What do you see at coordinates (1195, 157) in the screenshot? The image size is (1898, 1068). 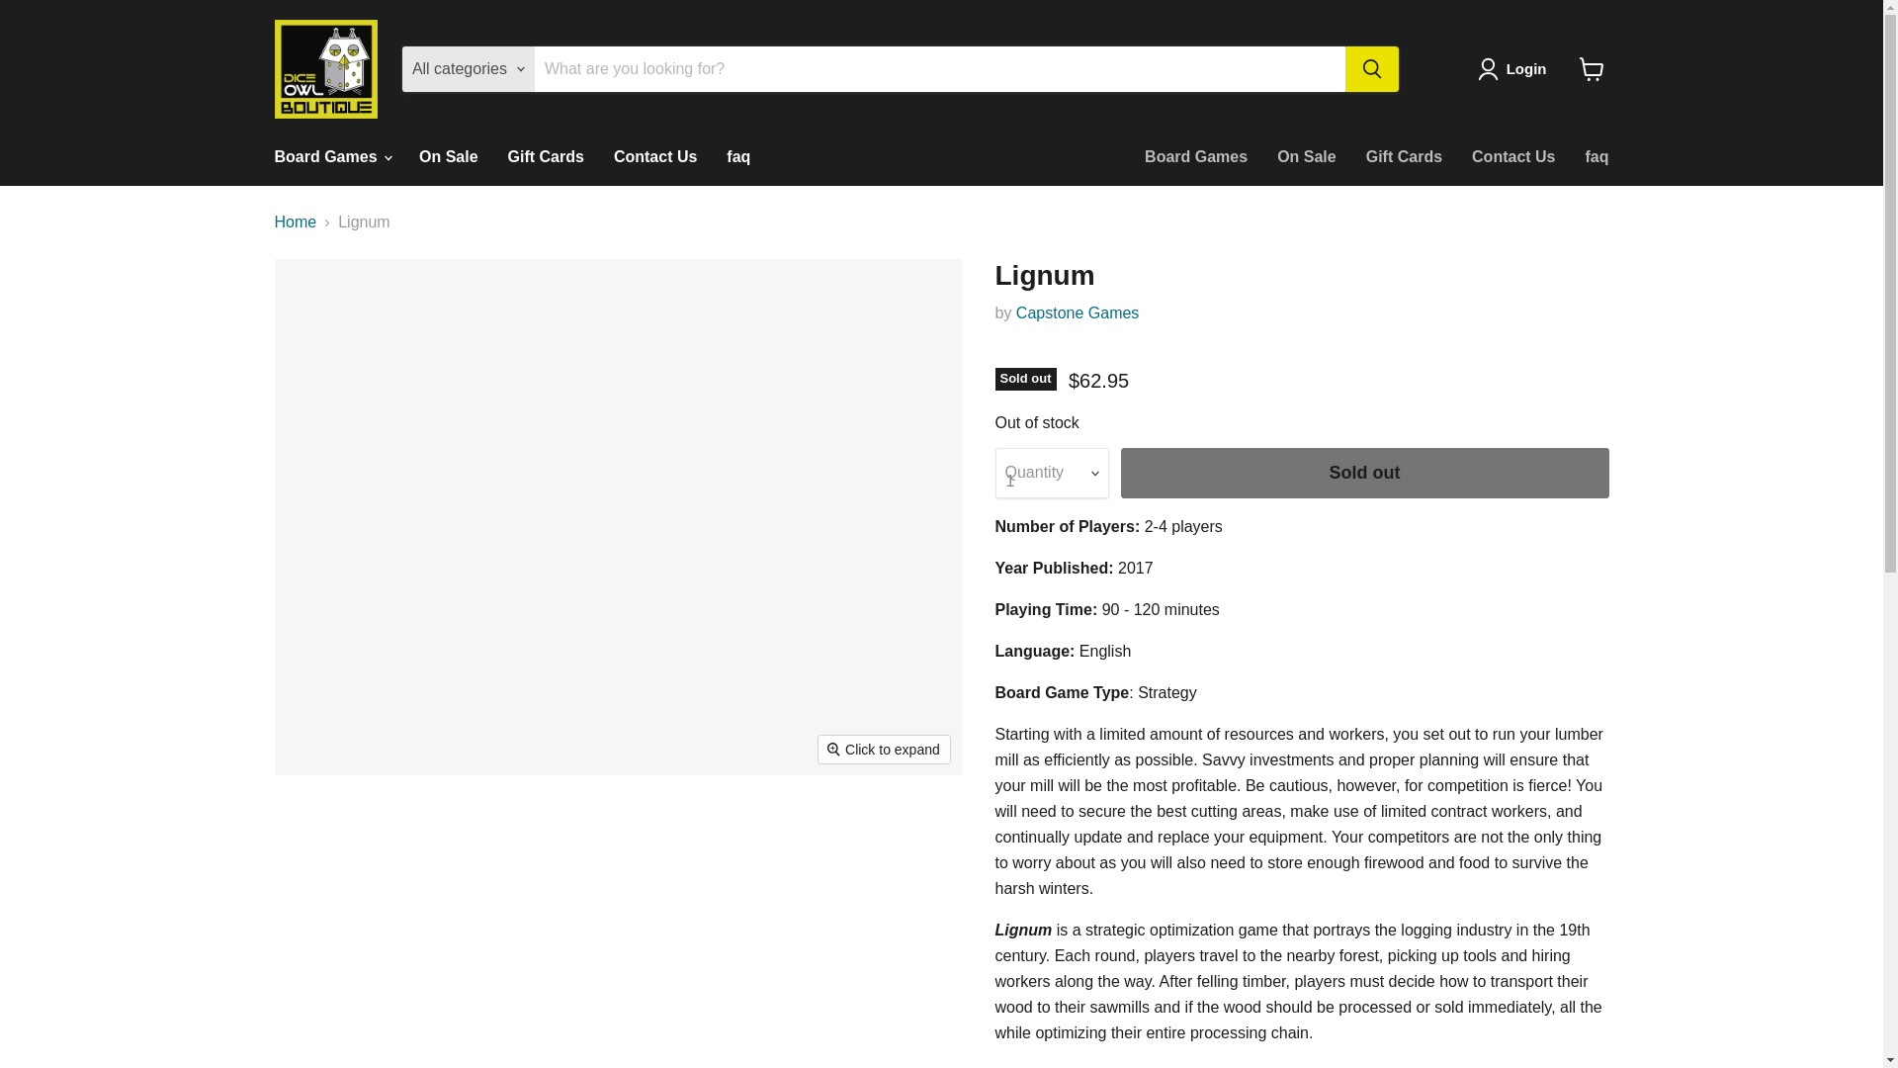 I see `Board Games` at bounding box center [1195, 157].